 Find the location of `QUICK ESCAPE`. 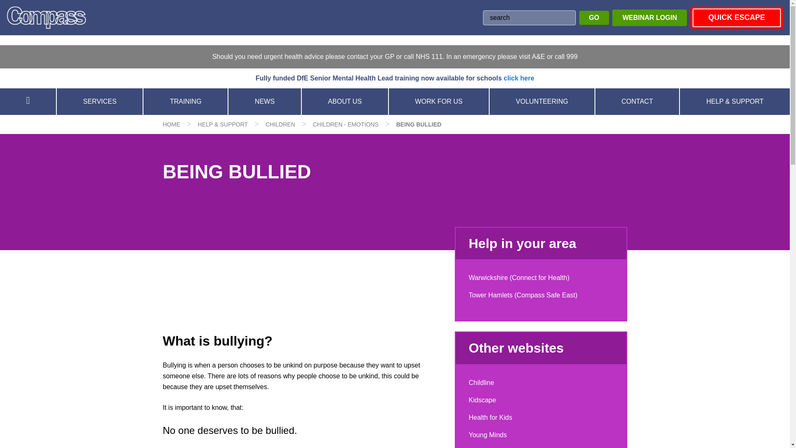

QUICK ESCAPE is located at coordinates (736, 17).